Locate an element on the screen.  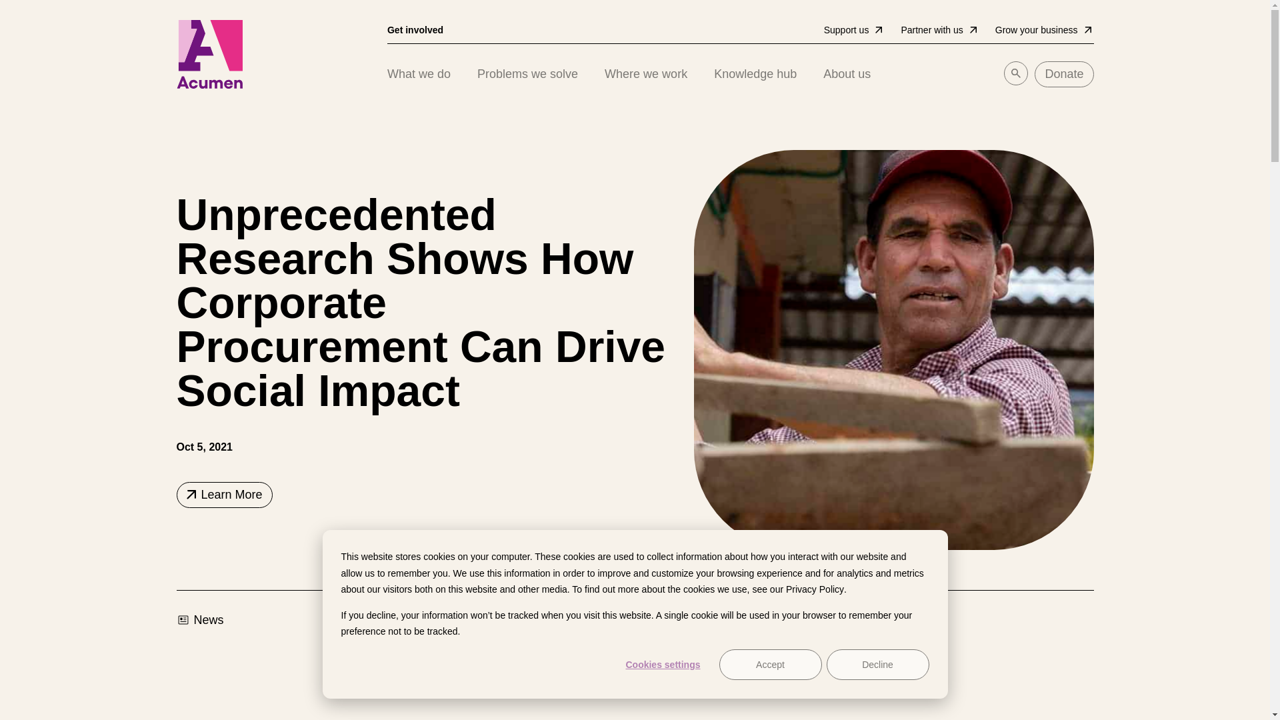
Knowledge hub is located at coordinates (755, 73).